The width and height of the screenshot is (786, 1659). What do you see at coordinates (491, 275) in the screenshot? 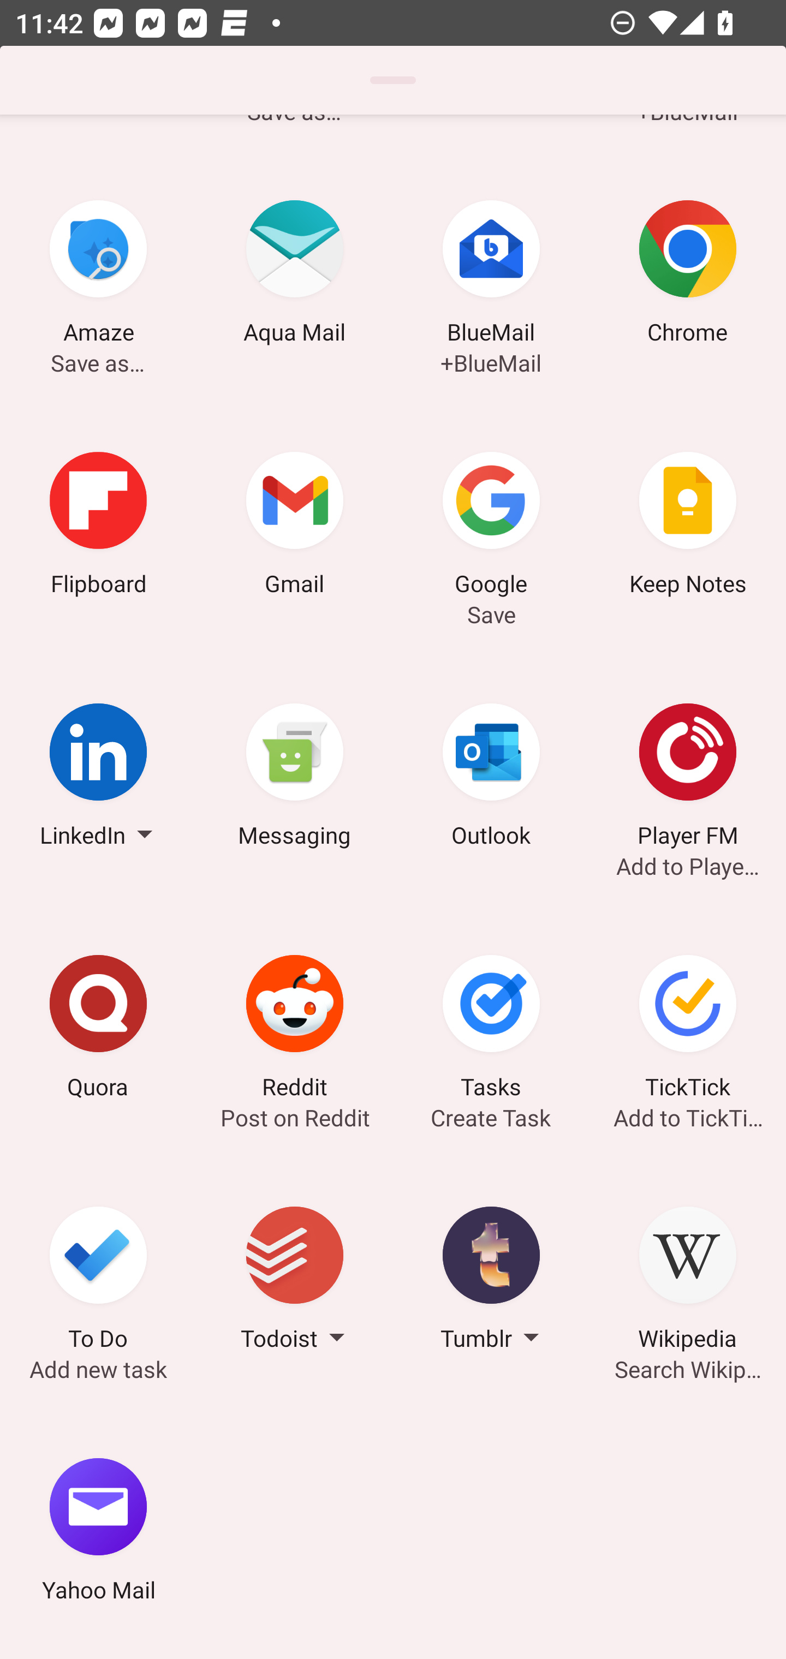
I see `BlueMail +BlueMail` at bounding box center [491, 275].